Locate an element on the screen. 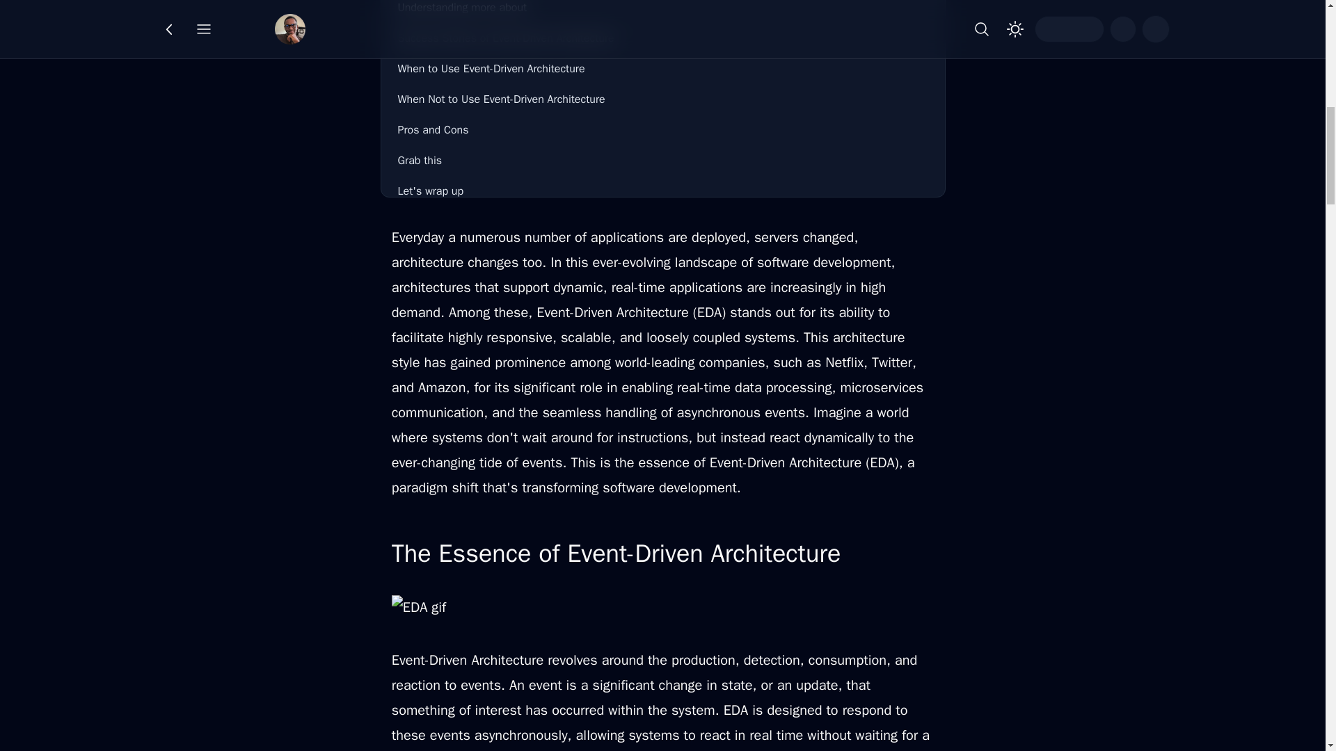  Let's wrap up is located at coordinates (663, 191).